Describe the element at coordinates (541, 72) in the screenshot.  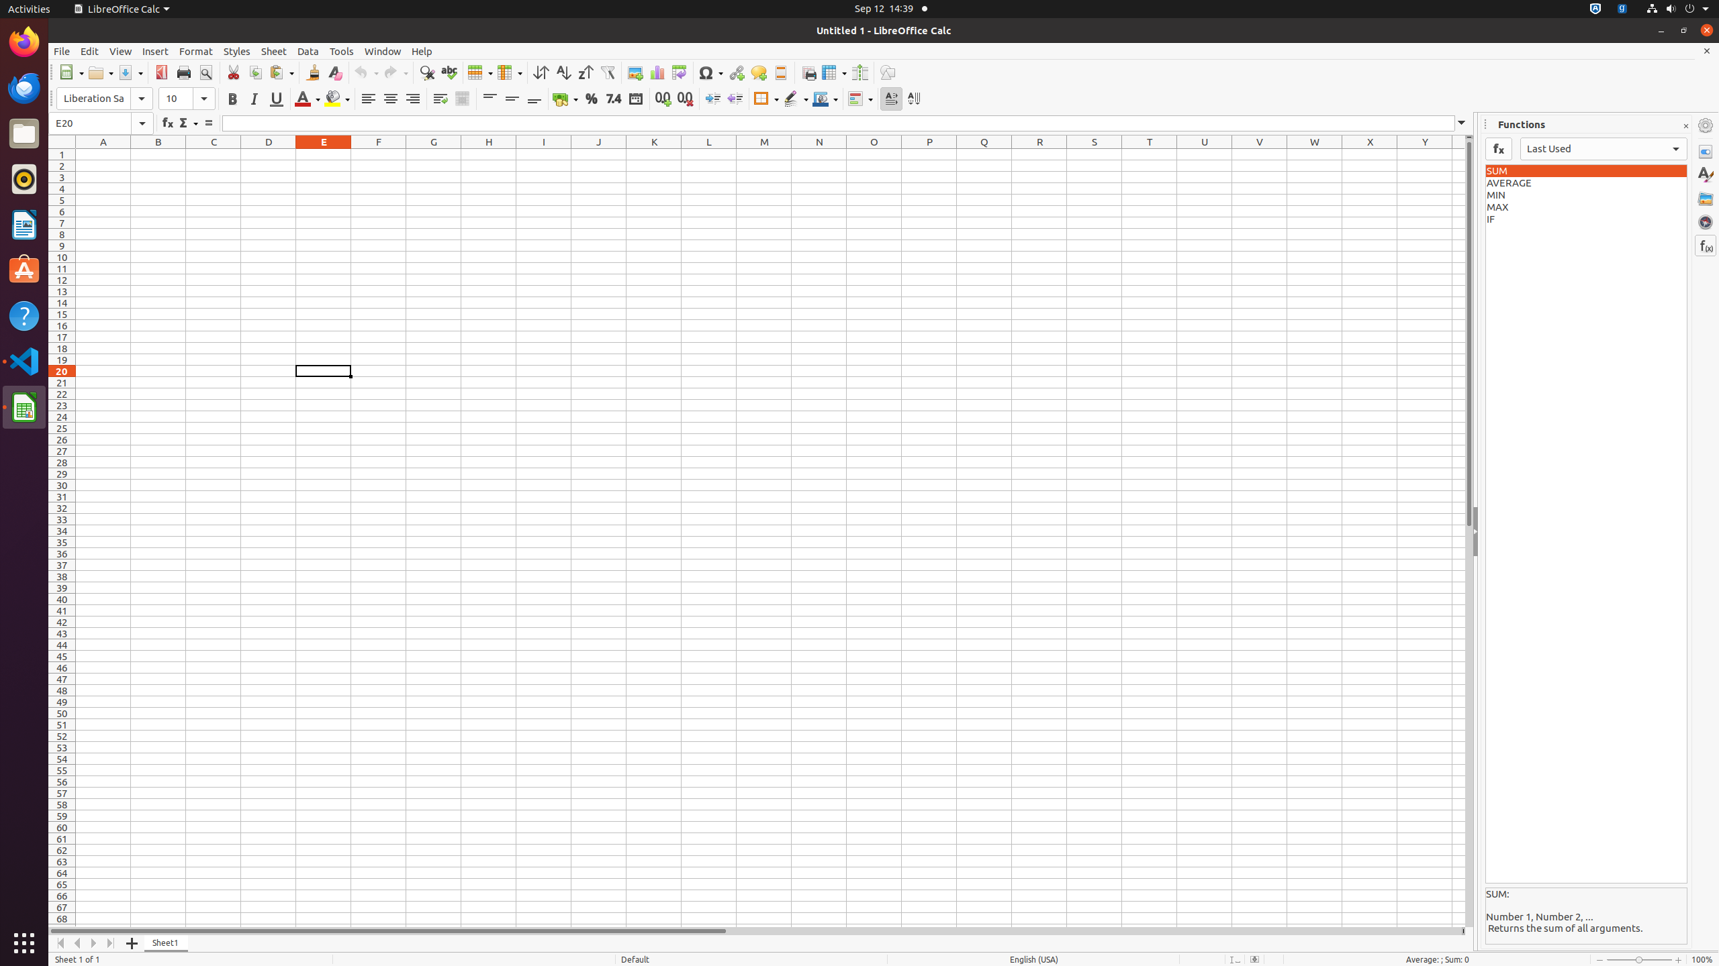
I see `Sort` at that location.